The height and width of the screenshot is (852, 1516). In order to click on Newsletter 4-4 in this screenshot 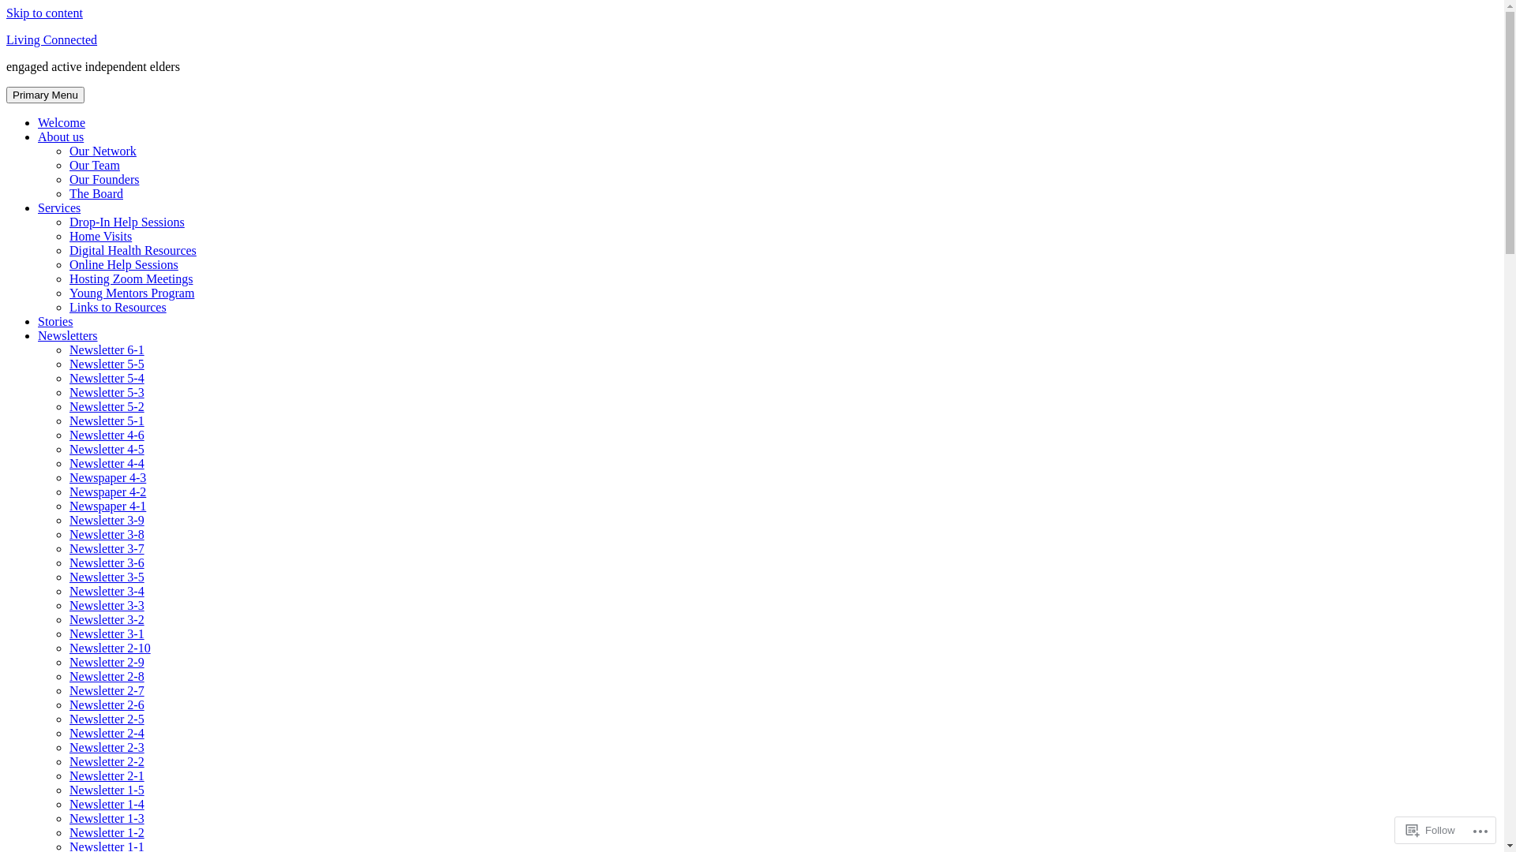, I will do `click(107, 464)`.